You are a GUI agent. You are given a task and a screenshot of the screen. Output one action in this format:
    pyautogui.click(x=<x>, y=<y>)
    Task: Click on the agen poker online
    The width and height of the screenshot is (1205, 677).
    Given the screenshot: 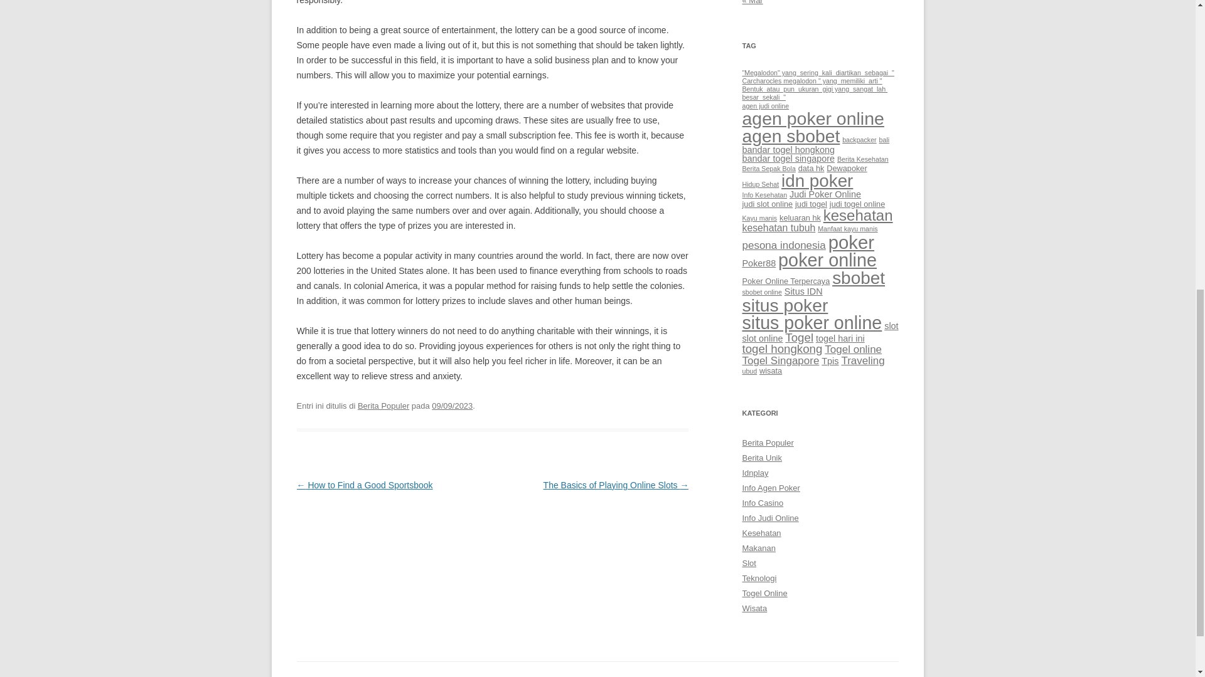 What is the action you would take?
    pyautogui.click(x=812, y=118)
    